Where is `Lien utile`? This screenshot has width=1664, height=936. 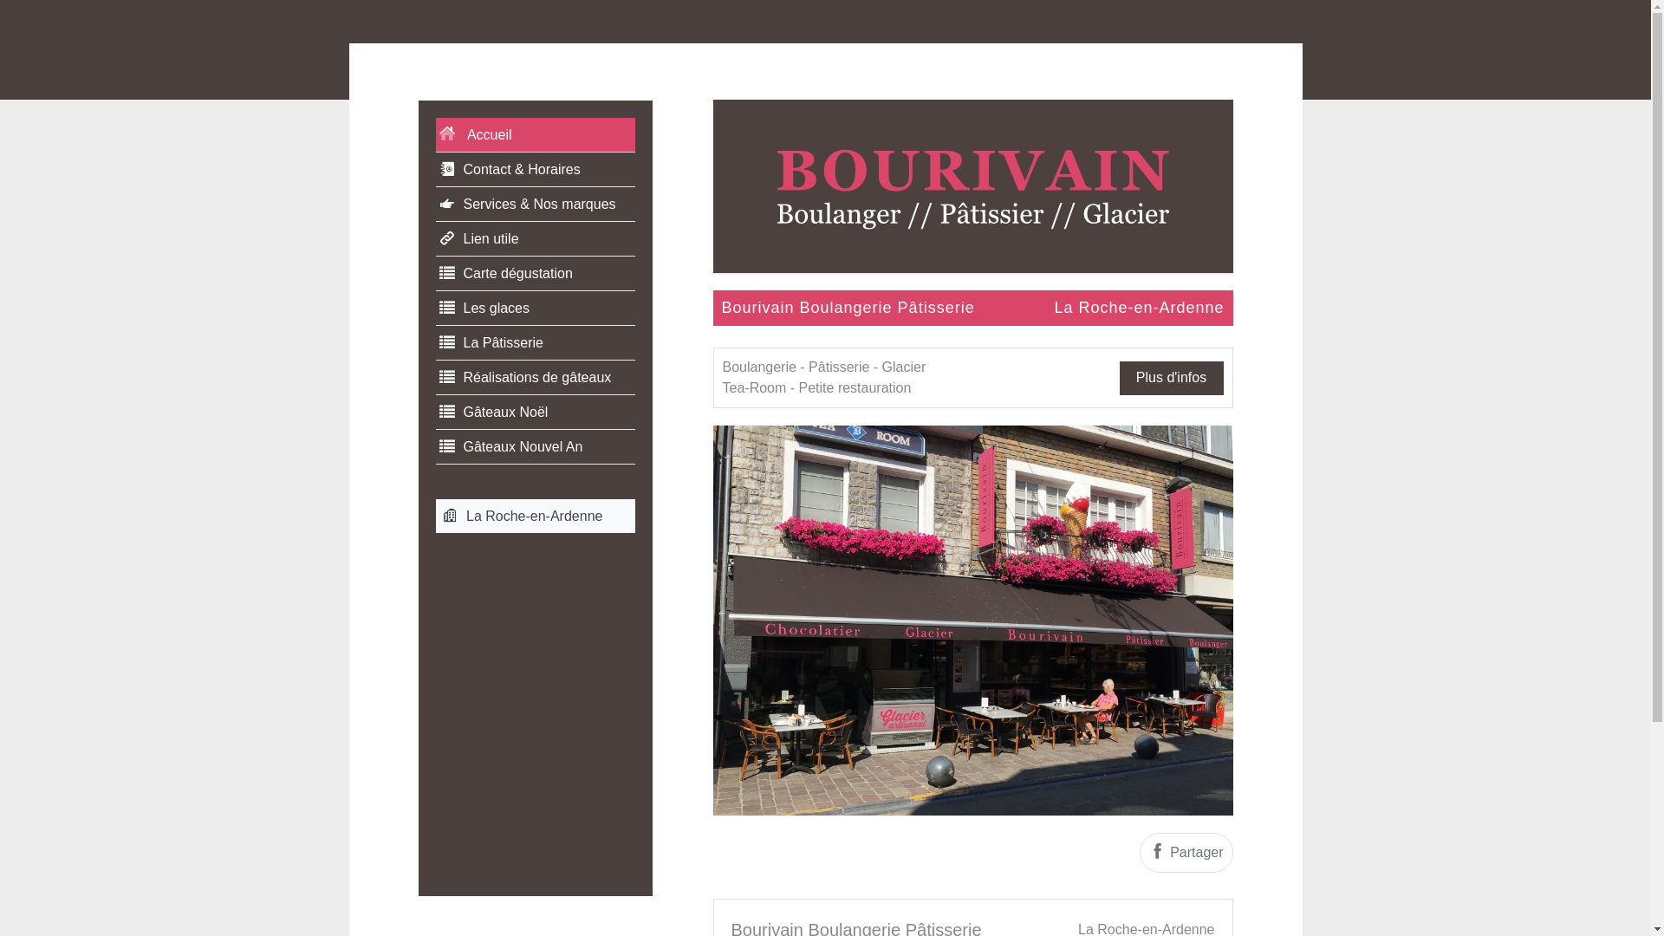
Lien utile is located at coordinates (535, 239).